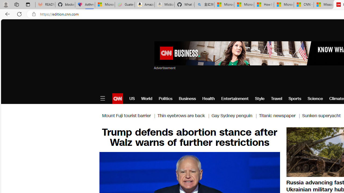 This screenshot has width=344, height=193. What do you see at coordinates (187, 99) in the screenshot?
I see `Business` at bounding box center [187, 99].